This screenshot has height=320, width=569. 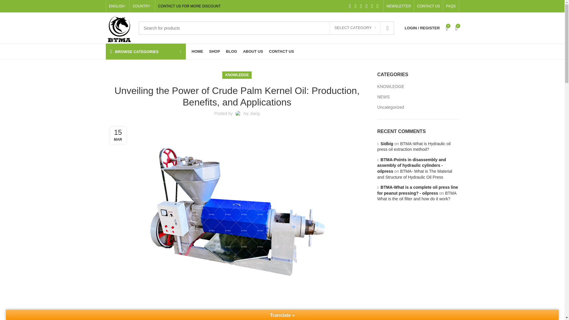 What do you see at coordinates (355, 28) in the screenshot?
I see `SELECT CATEGORY` at bounding box center [355, 28].